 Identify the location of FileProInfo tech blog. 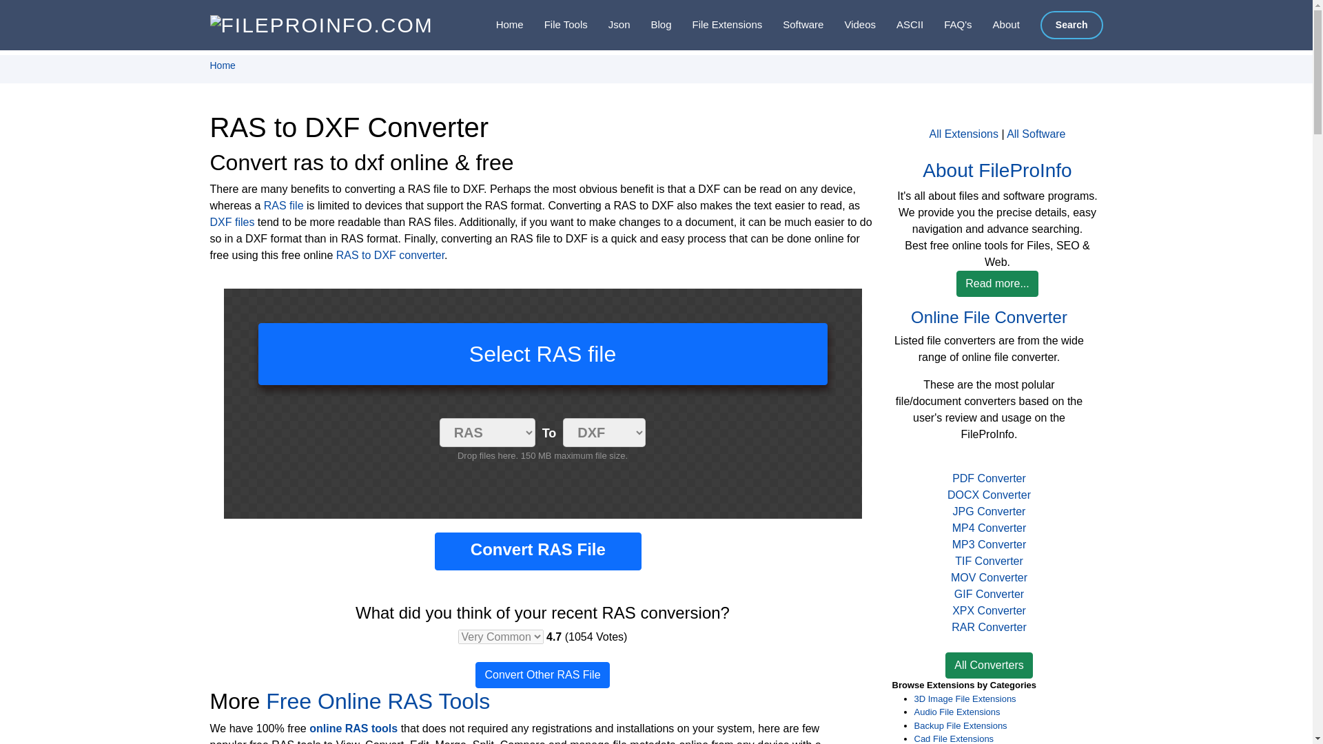
(650, 25).